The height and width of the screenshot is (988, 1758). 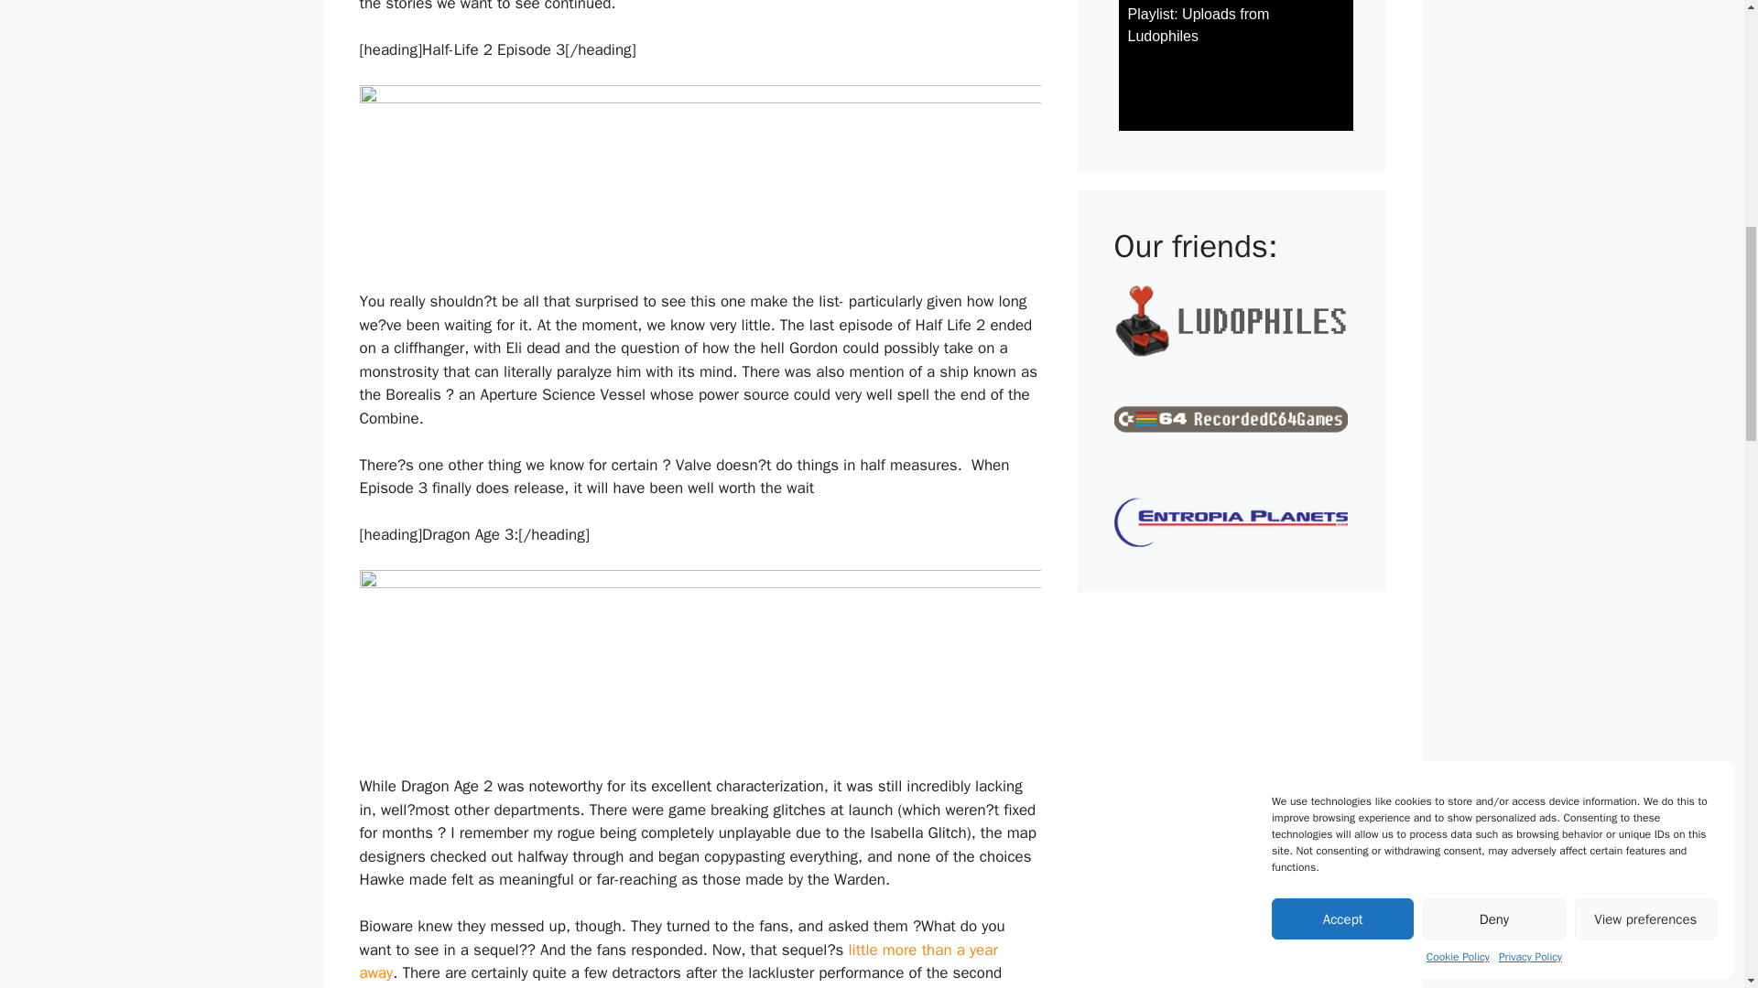 What do you see at coordinates (1698, 868) in the screenshot?
I see `Scroll back to top` at bounding box center [1698, 868].